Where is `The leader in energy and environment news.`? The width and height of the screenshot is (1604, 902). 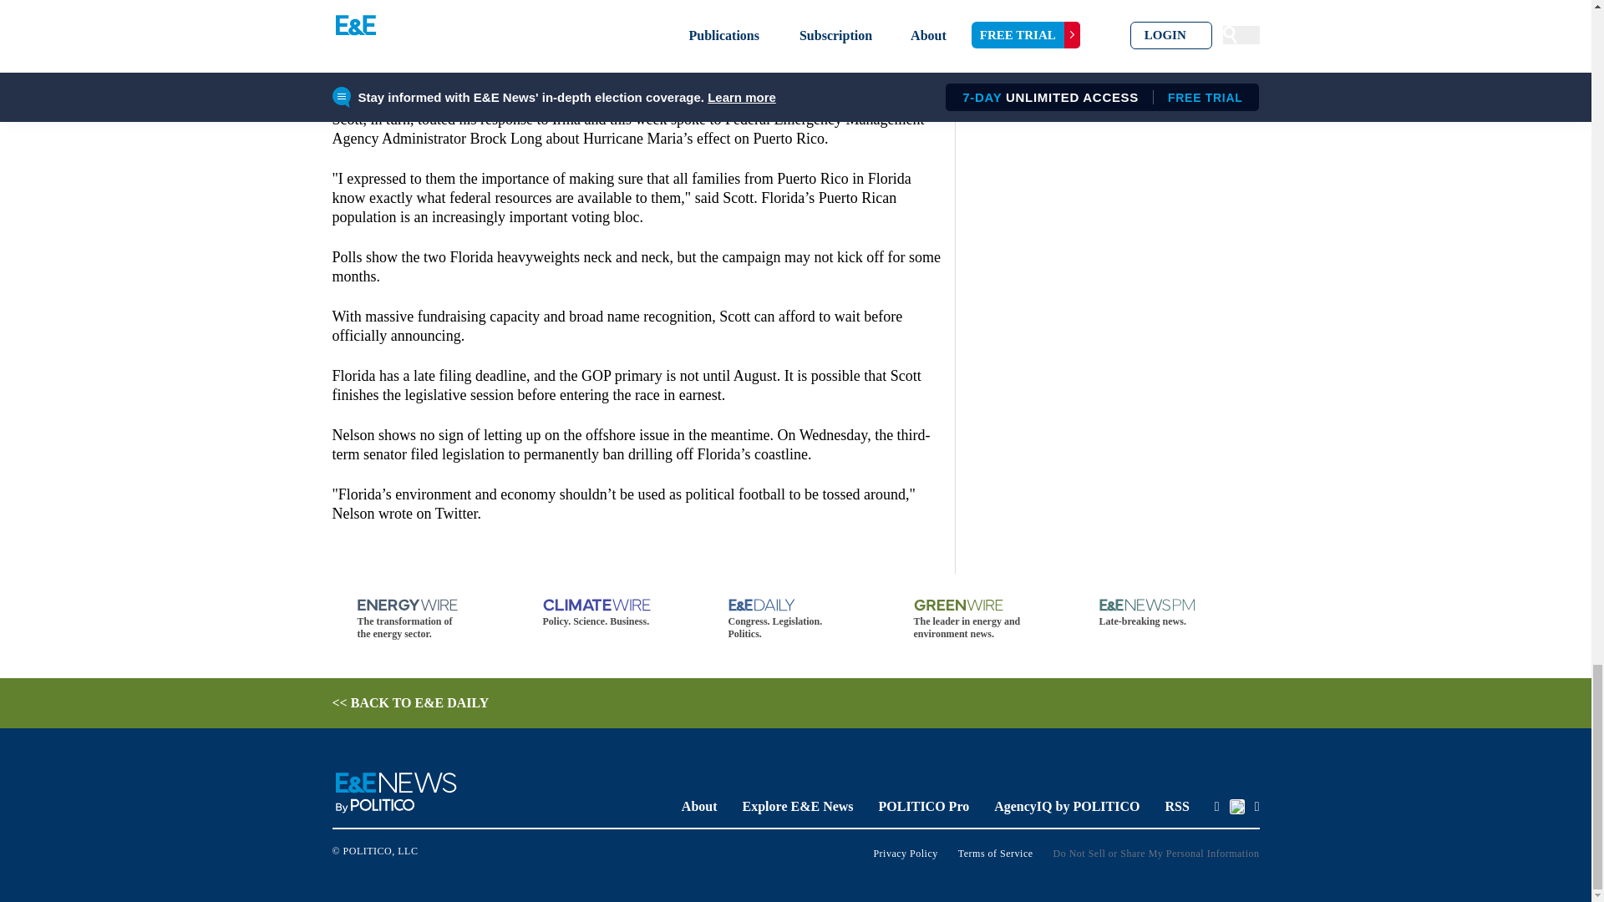
The leader in energy and environment news. is located at coordinates (981, 620).